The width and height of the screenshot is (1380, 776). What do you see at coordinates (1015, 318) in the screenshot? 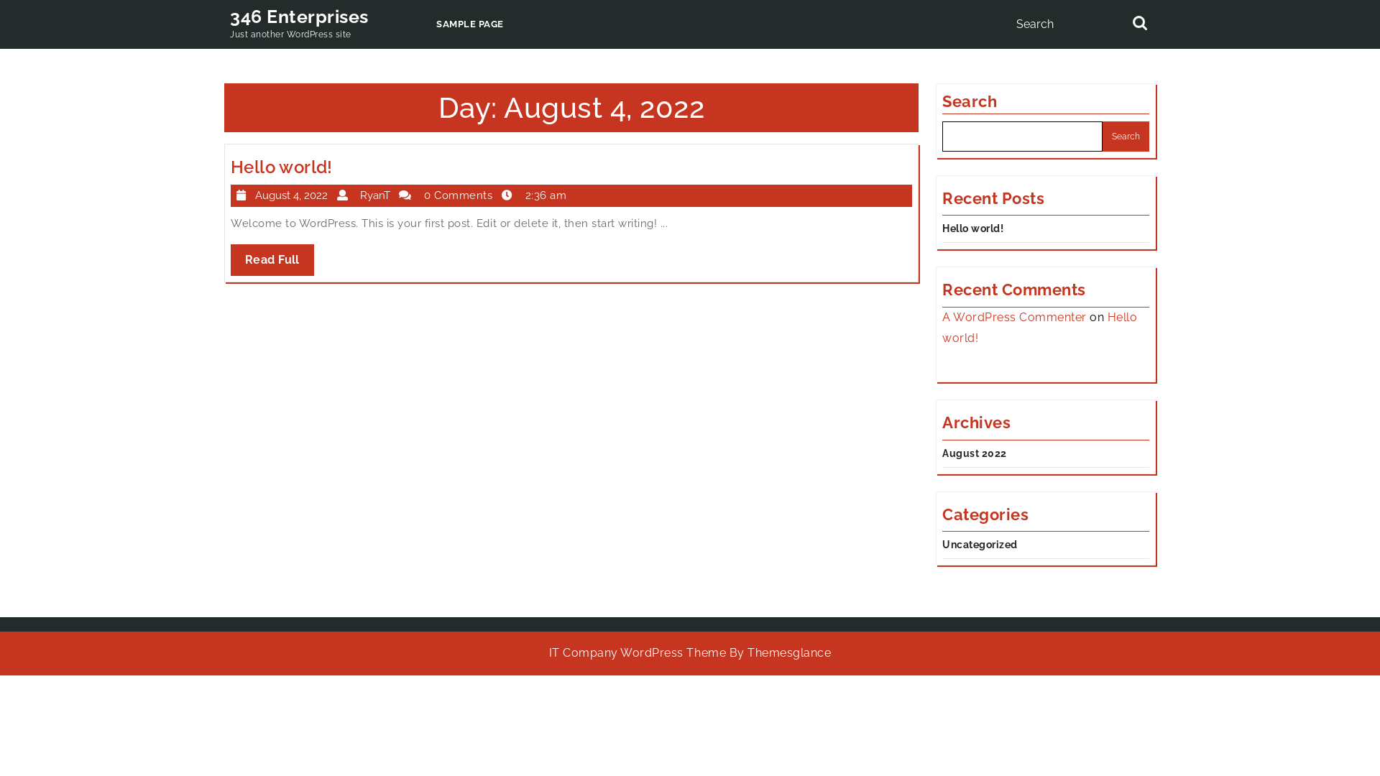
I see `A WordPress Commenter` at bounding box center [1015, 318].